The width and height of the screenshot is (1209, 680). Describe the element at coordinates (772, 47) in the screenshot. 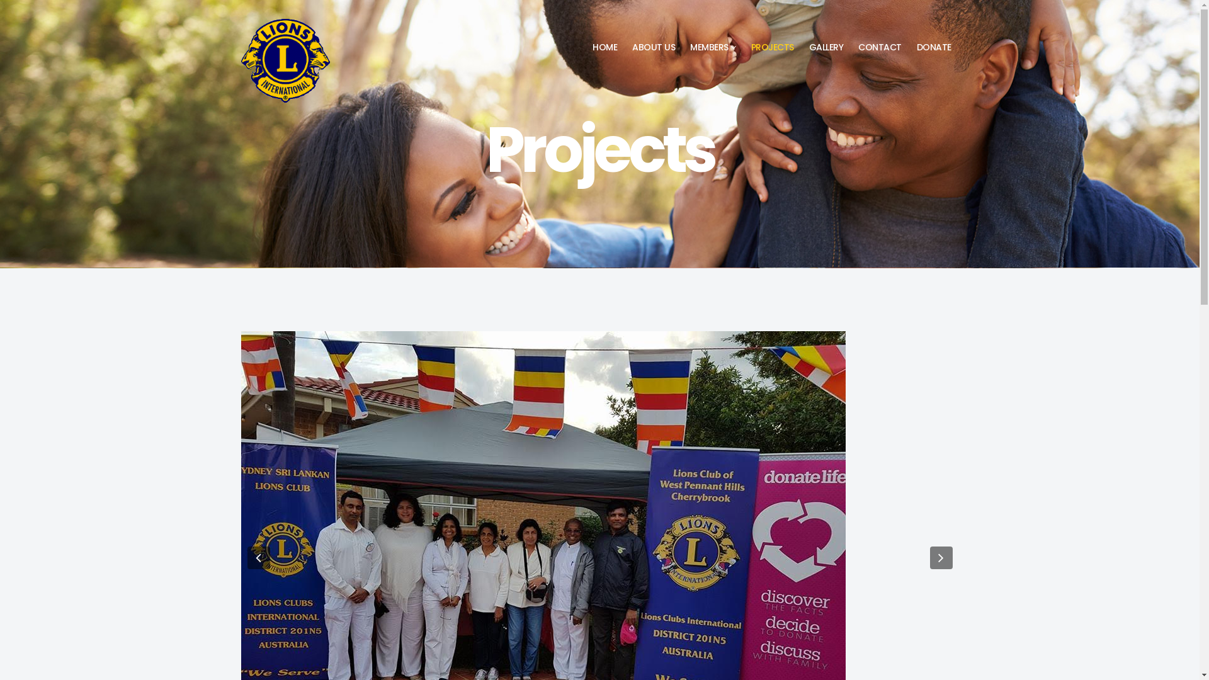

I see `PROJECTS` at that location.